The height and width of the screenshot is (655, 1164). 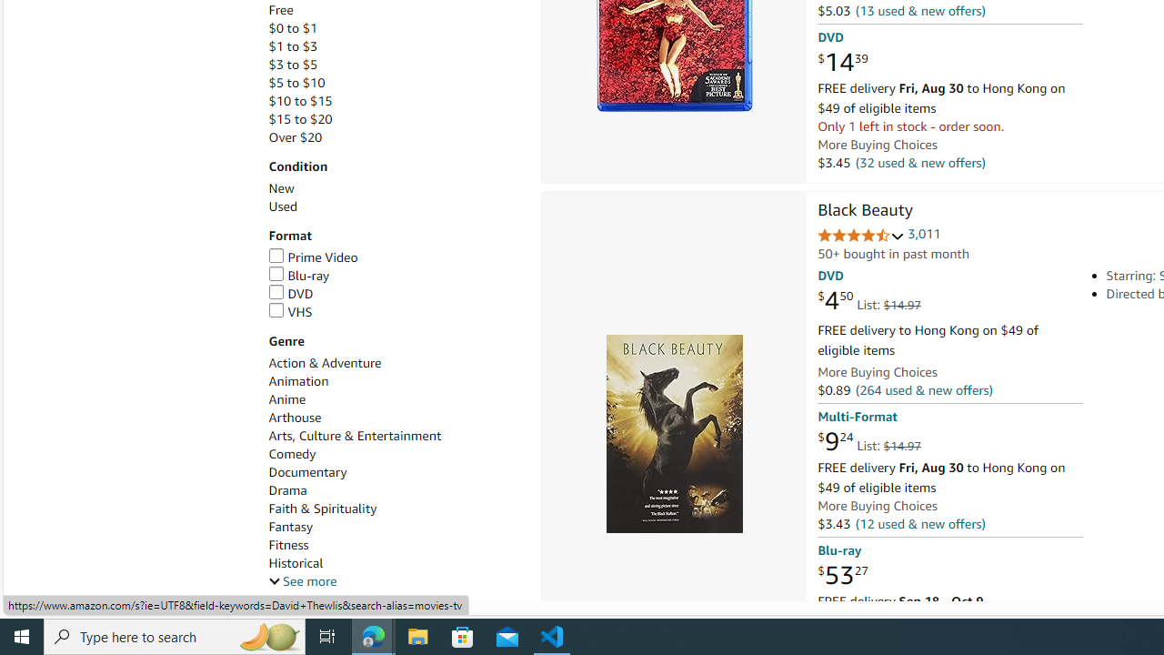 What do you see at coordinates (395, 119) in the screenshot?
I see `$15 to $20` at bounding box center [395, 119].